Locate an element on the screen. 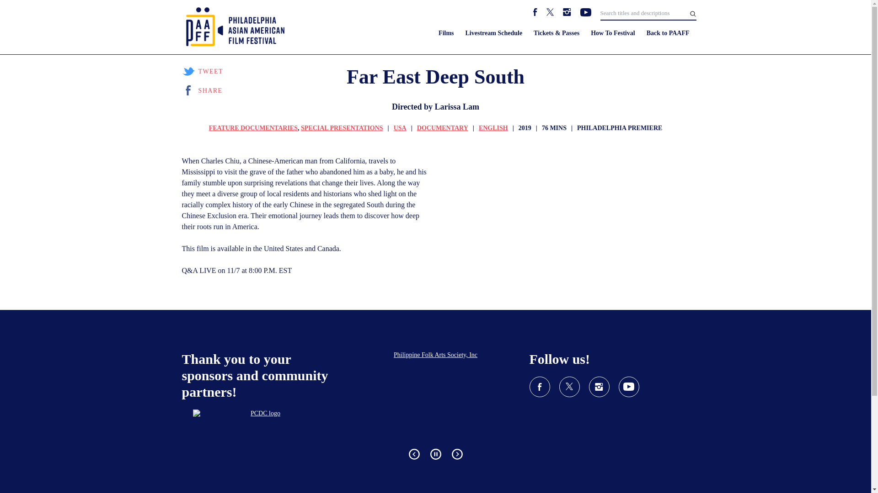 The image size is (878, 493). FEATURE DOCUMENTARIES is located at coordinates (253, 128).